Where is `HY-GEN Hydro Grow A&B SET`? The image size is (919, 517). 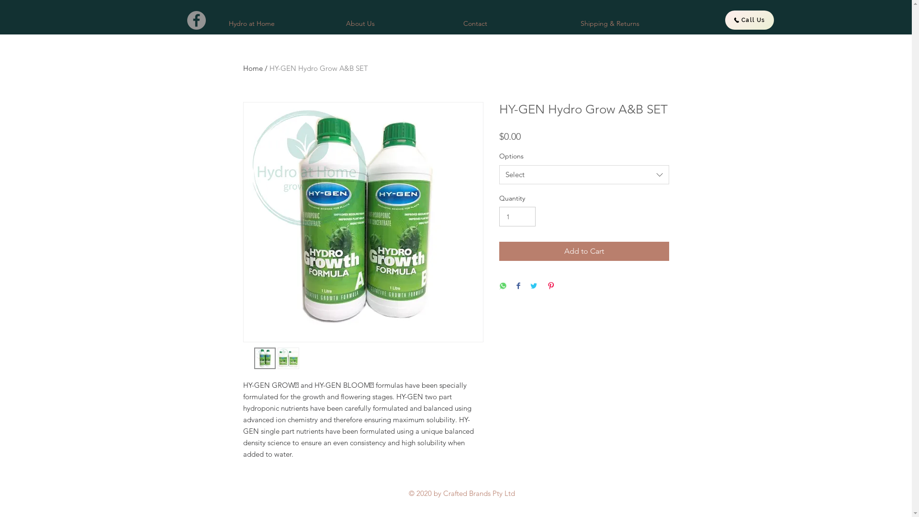 HY-GEN Hydro Grow A&B SET is located at coordinates (318, 68).